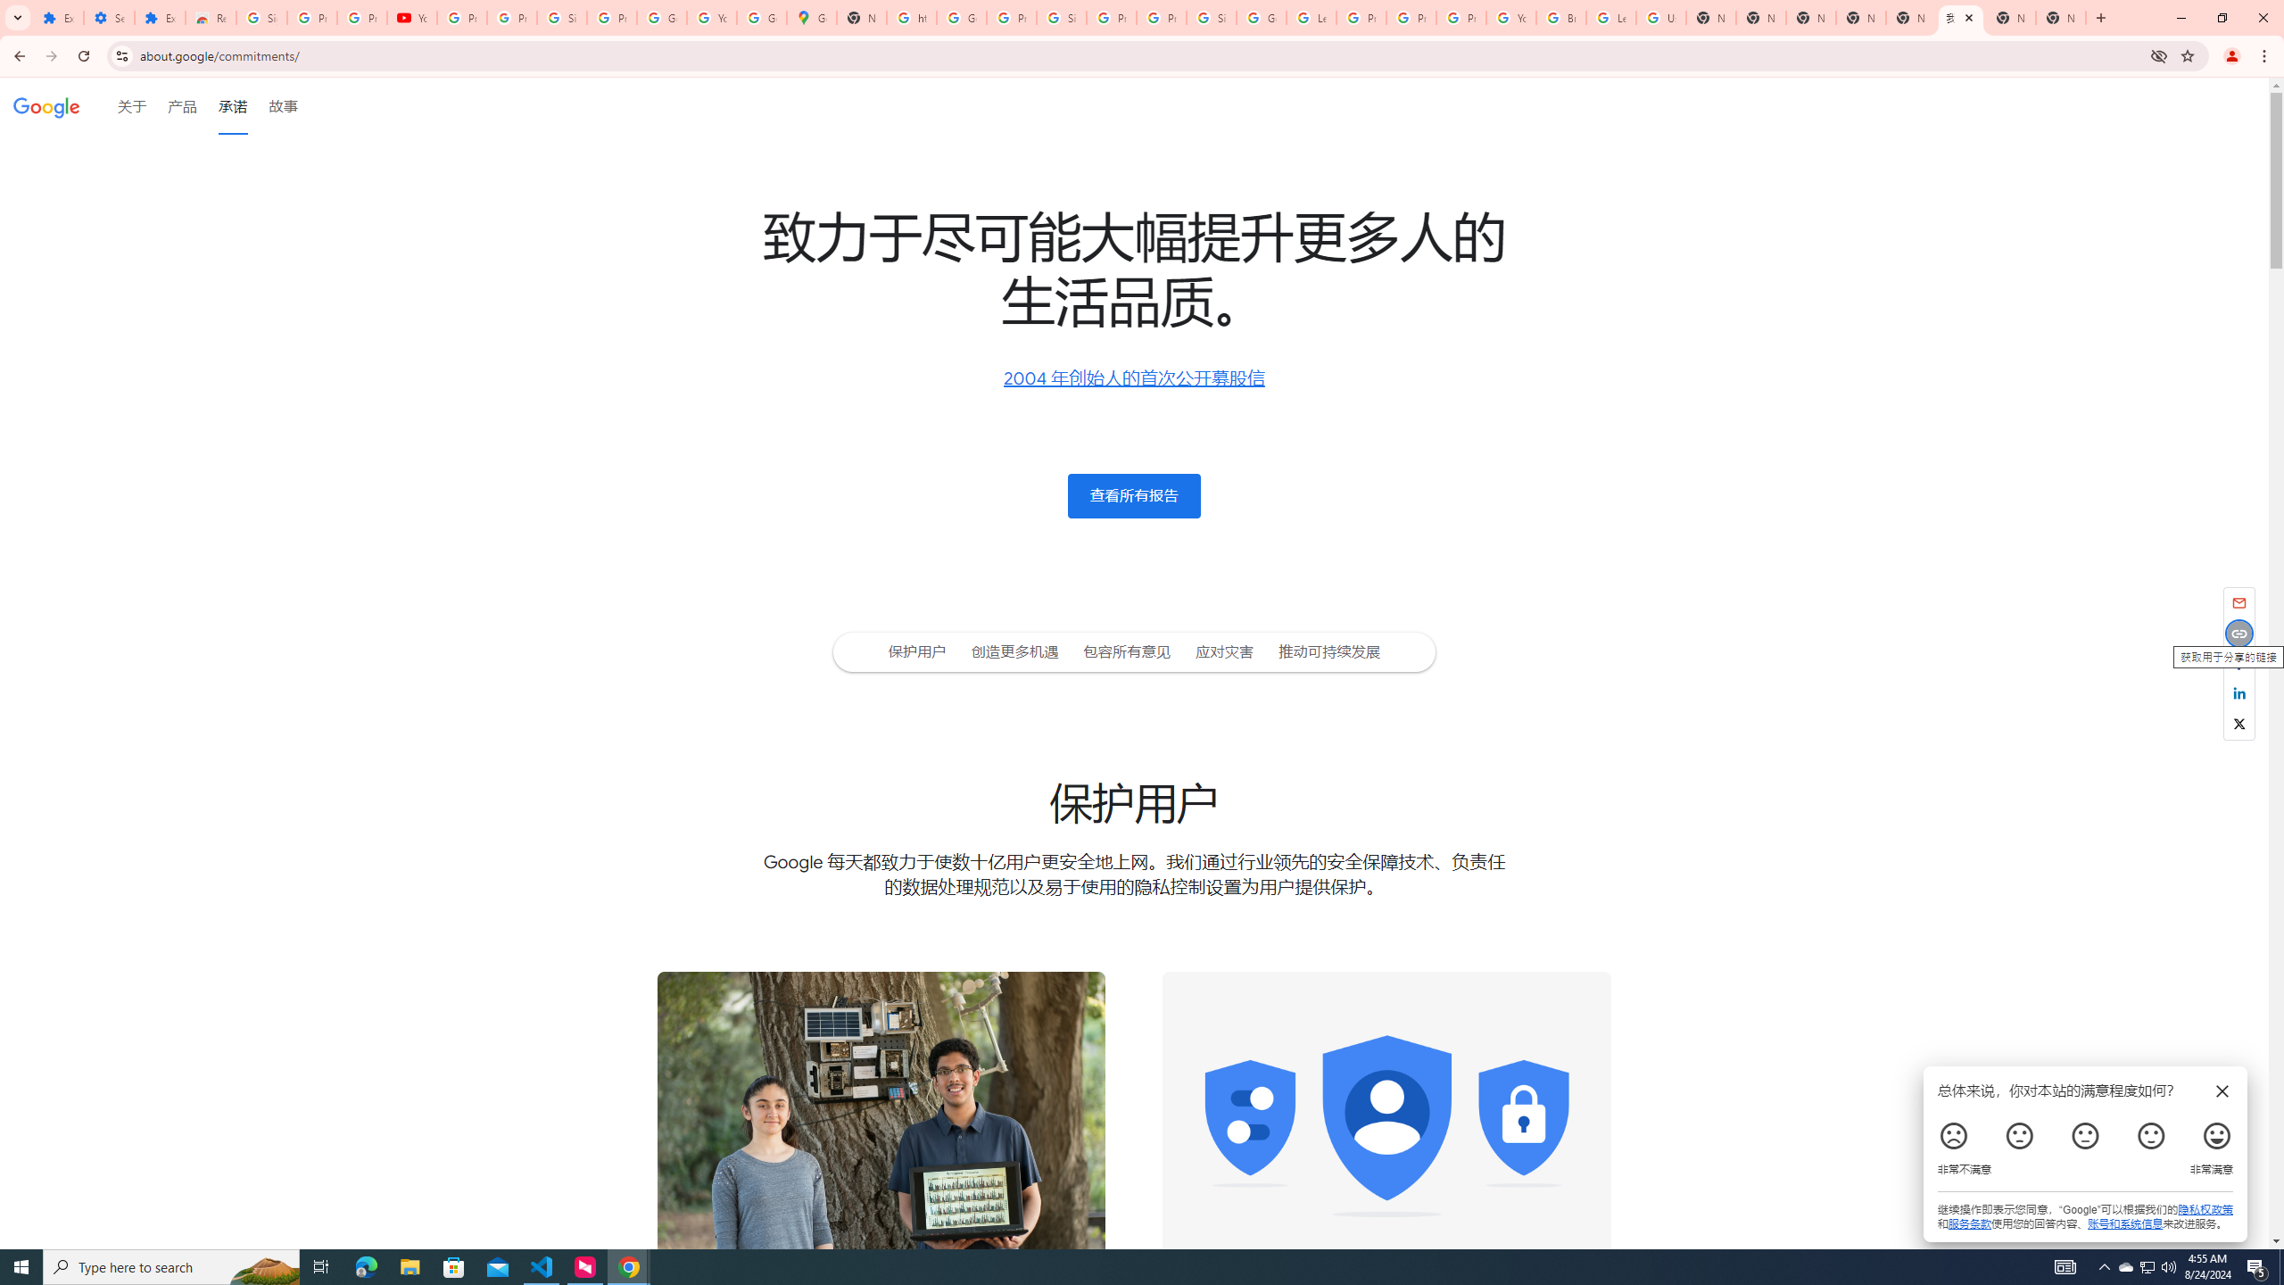 The height and width of the screenshot is (1285, 2284). What do you see at coordinates (1061, 18) in the screenshot?
I see `Sign in - Google Accounts` at bounding box center [1061, 18].